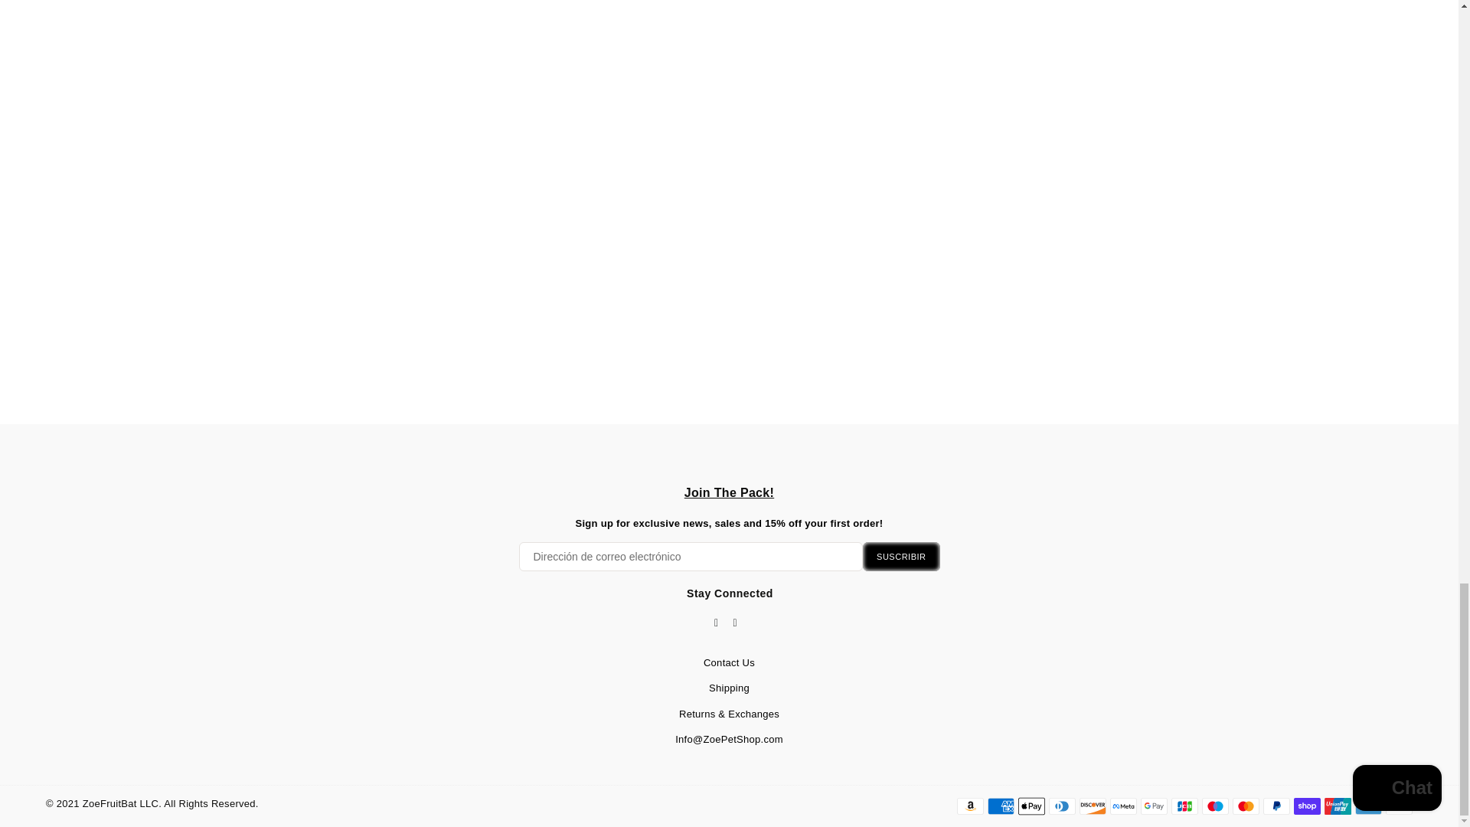 Image resolution: width=1470 pixels, height=827 pixels. Describe the element at coordinates (1063, 806) in the screenshot. I see `Diners Club` at that location.